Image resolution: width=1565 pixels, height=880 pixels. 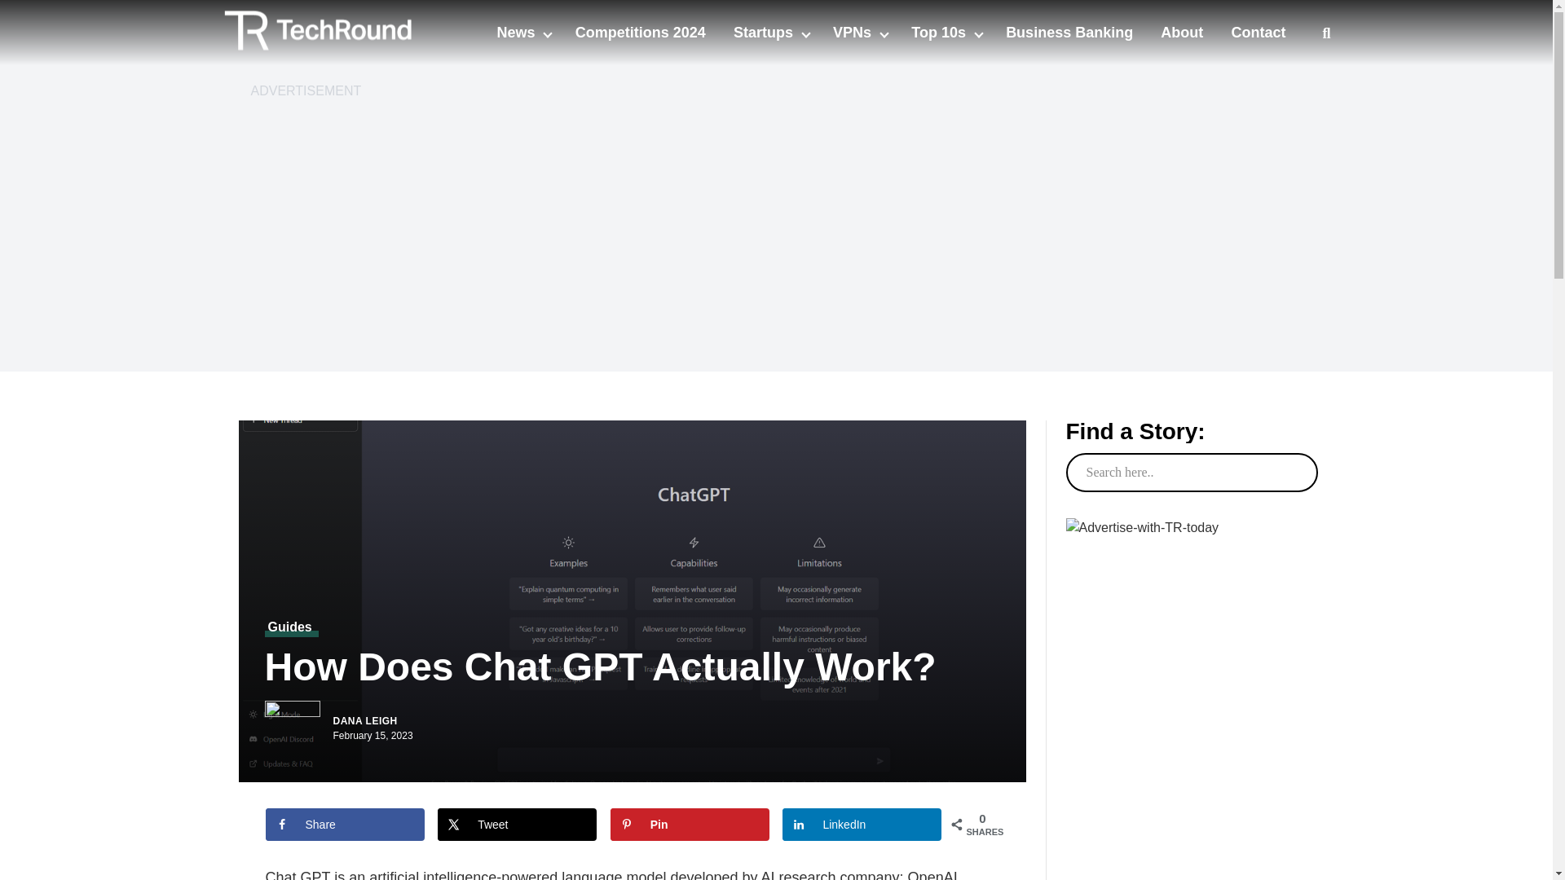 I want to click on VPNs, so click(x=853, y=33).